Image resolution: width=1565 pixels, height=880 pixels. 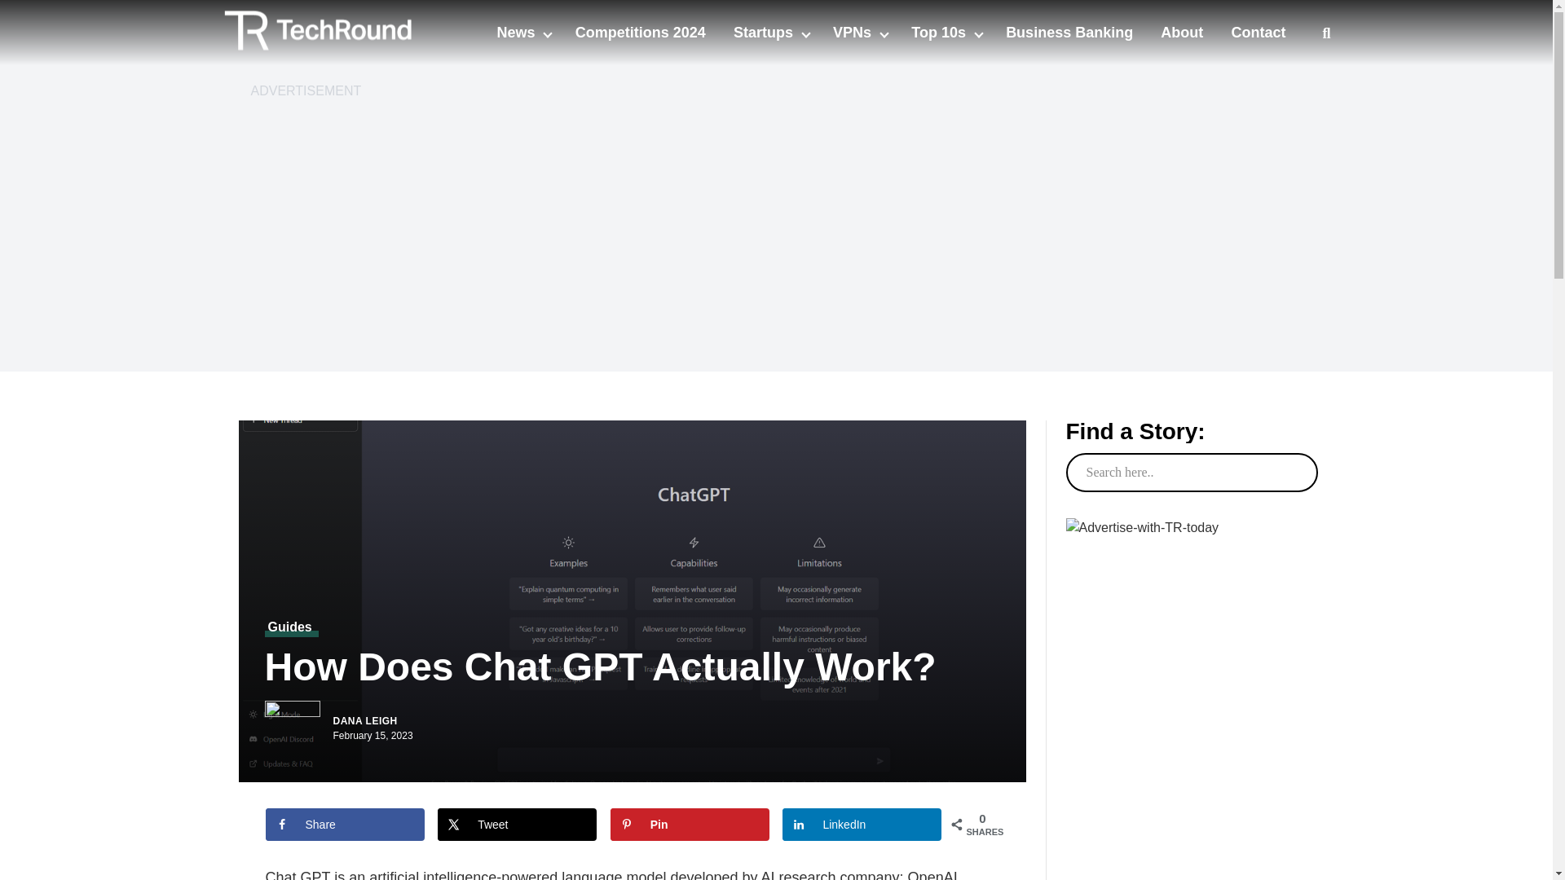 I want to click on VPNs, so click(x=853, y=33).